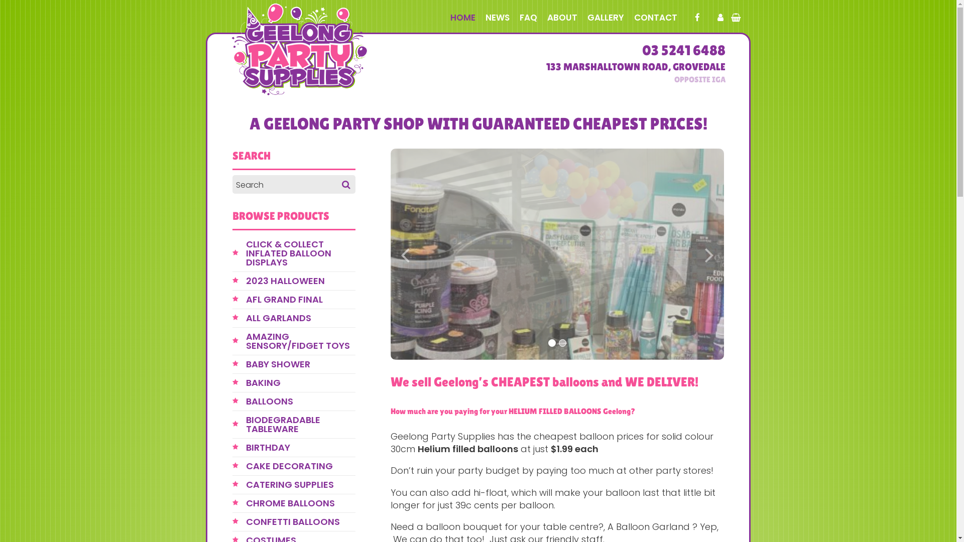 The width and height of the screenshot is (964, 542). I want to click on BABY SHOWER, so click(300, 364).